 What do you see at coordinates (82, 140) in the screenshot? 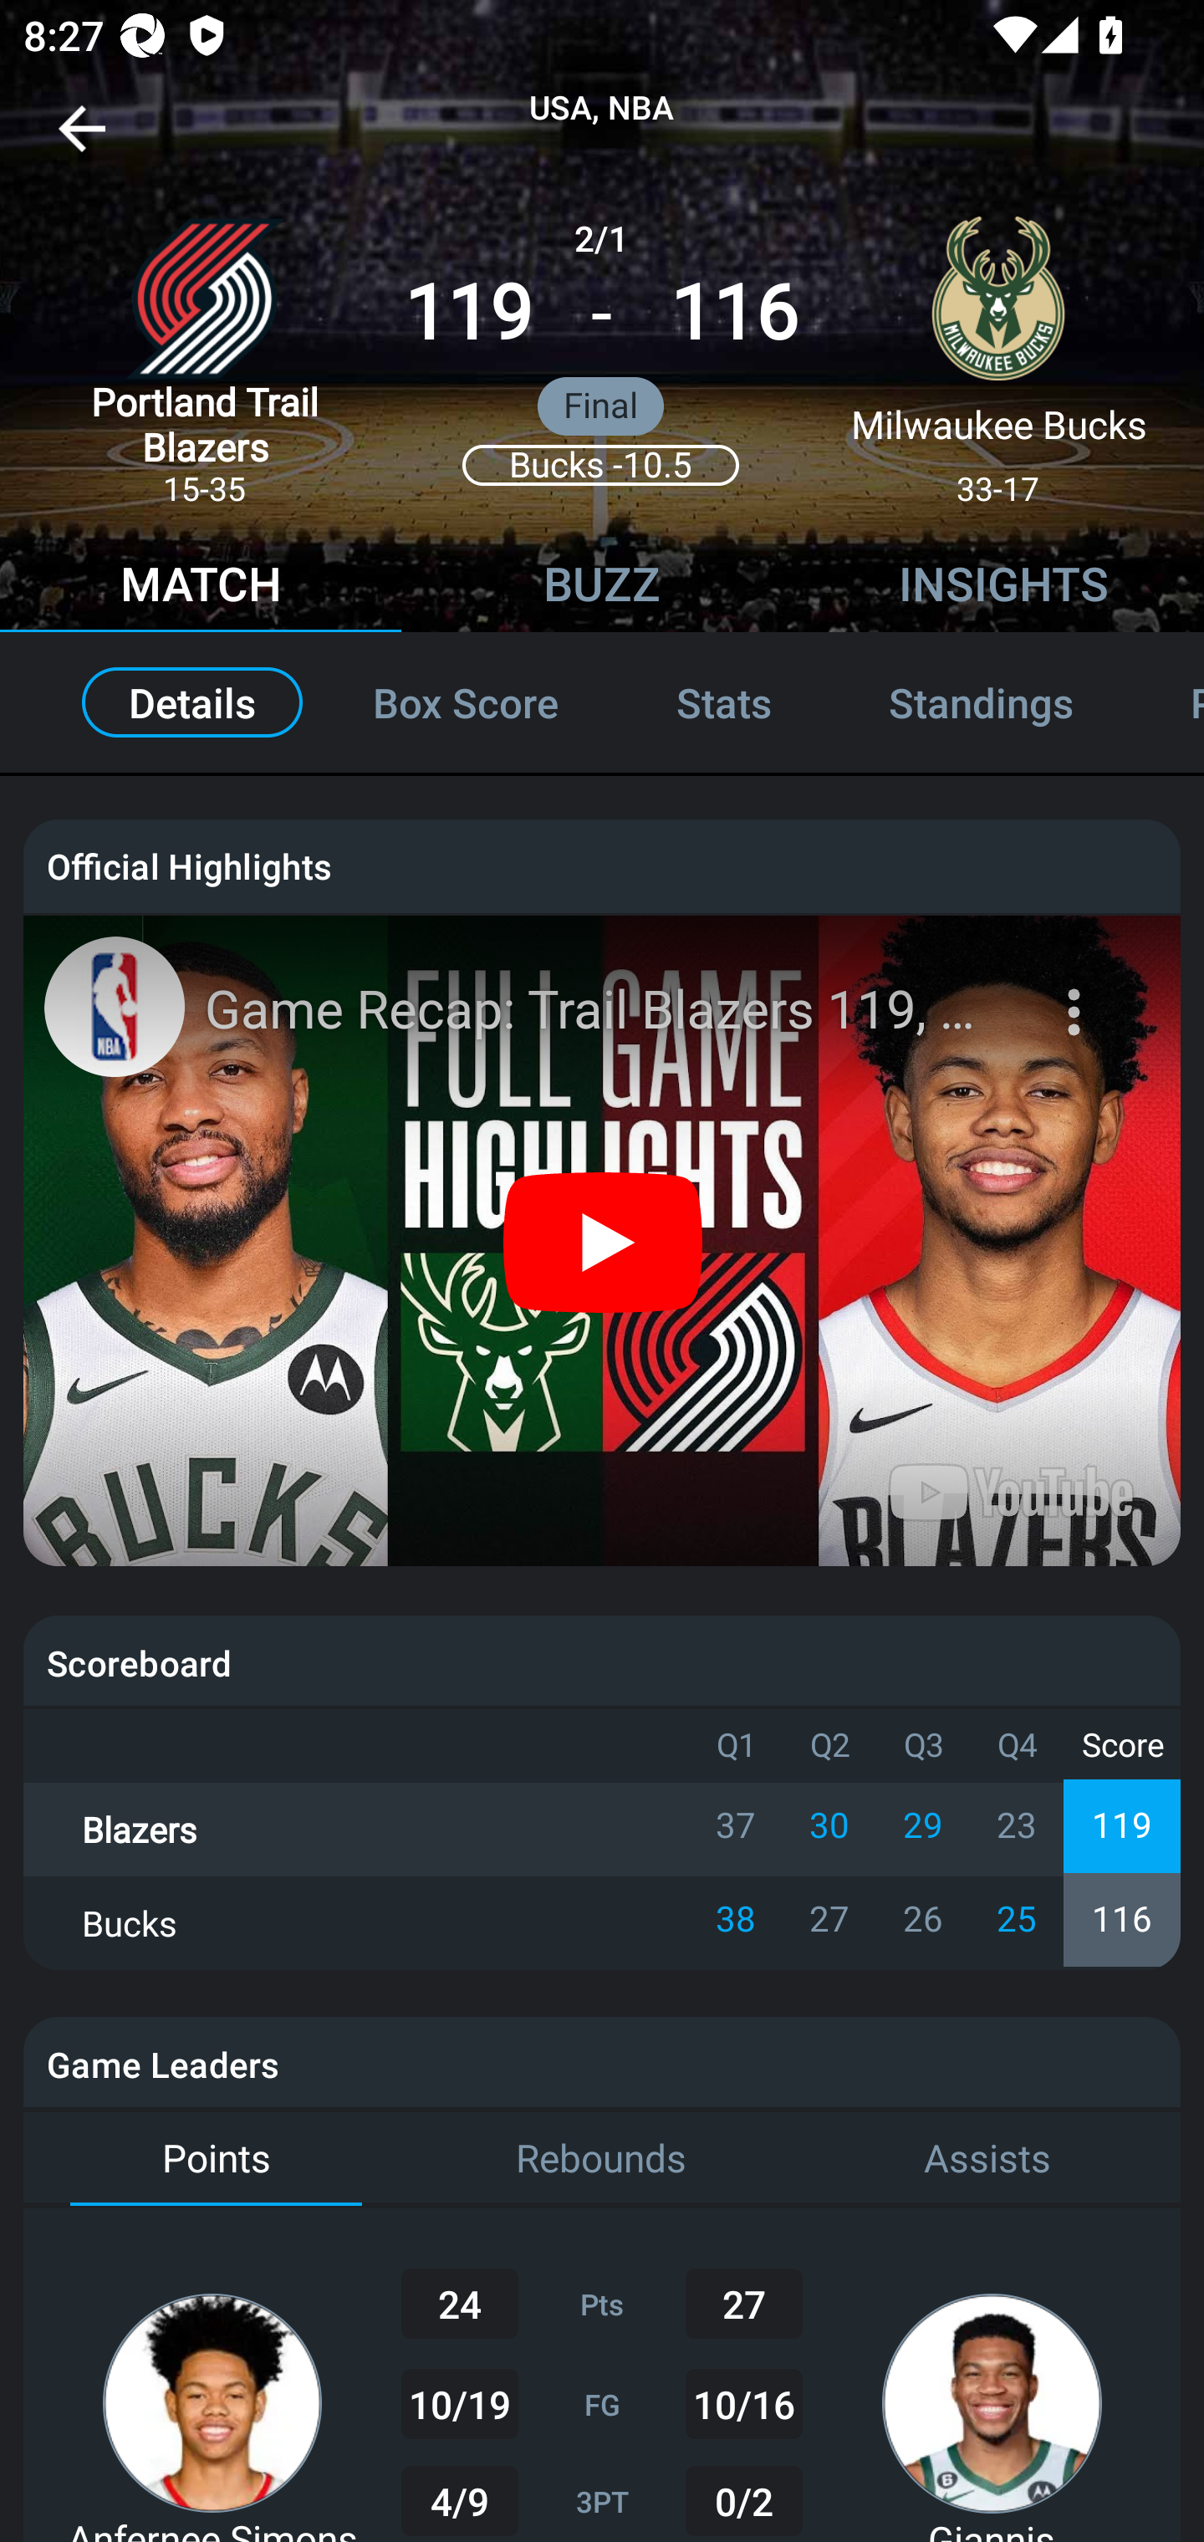
I see `Navigate up` at bounding box center [82, 140].